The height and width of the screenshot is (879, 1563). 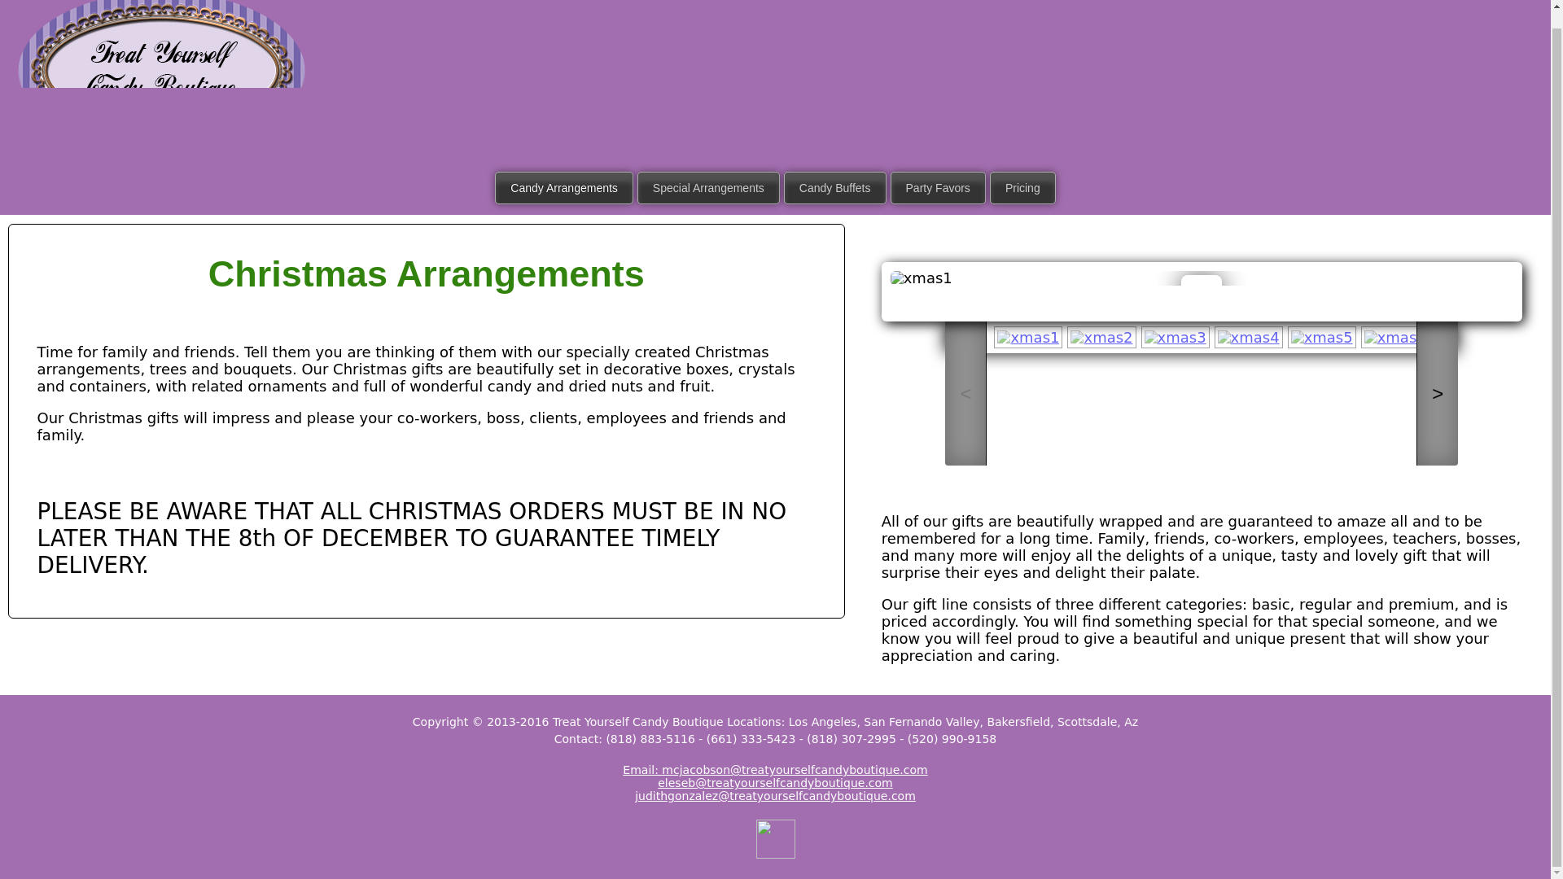 What do you see at coordinates (1218, 301) in the screenshot?
I see `Next` at bounding box center [1218, 301].